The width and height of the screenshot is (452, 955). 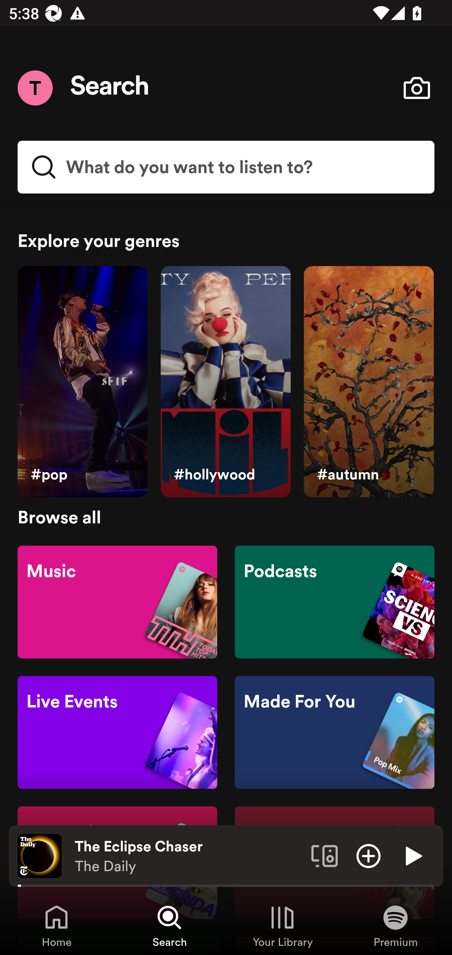 What do you see at coordinates (412, 855) in the screenshot?
I see `Play` at bounding box center [412, 855].